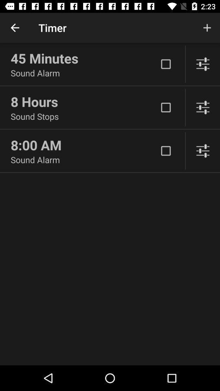  Describe the element at coordinates (84, 116) in the screenshot. I see `choose item above the 8:00 am` at that location.